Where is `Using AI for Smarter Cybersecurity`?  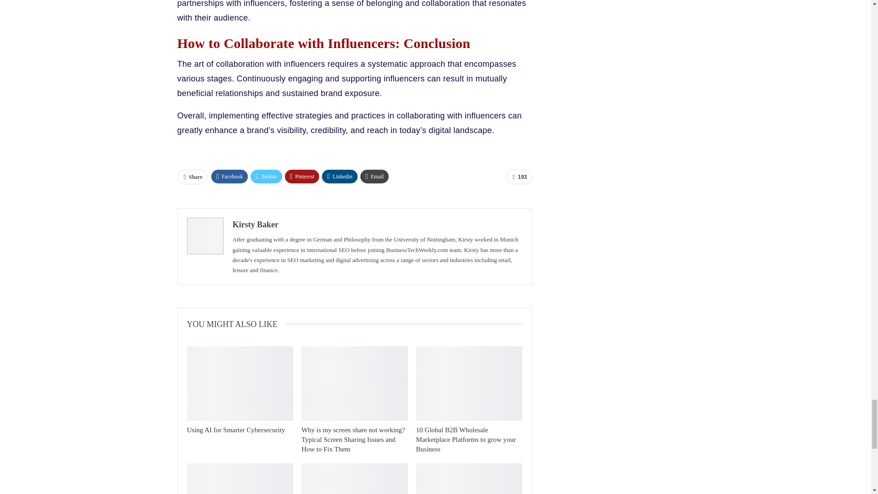
Using AI for Smarter Cybersecurity is located at coordinates (235, 430).